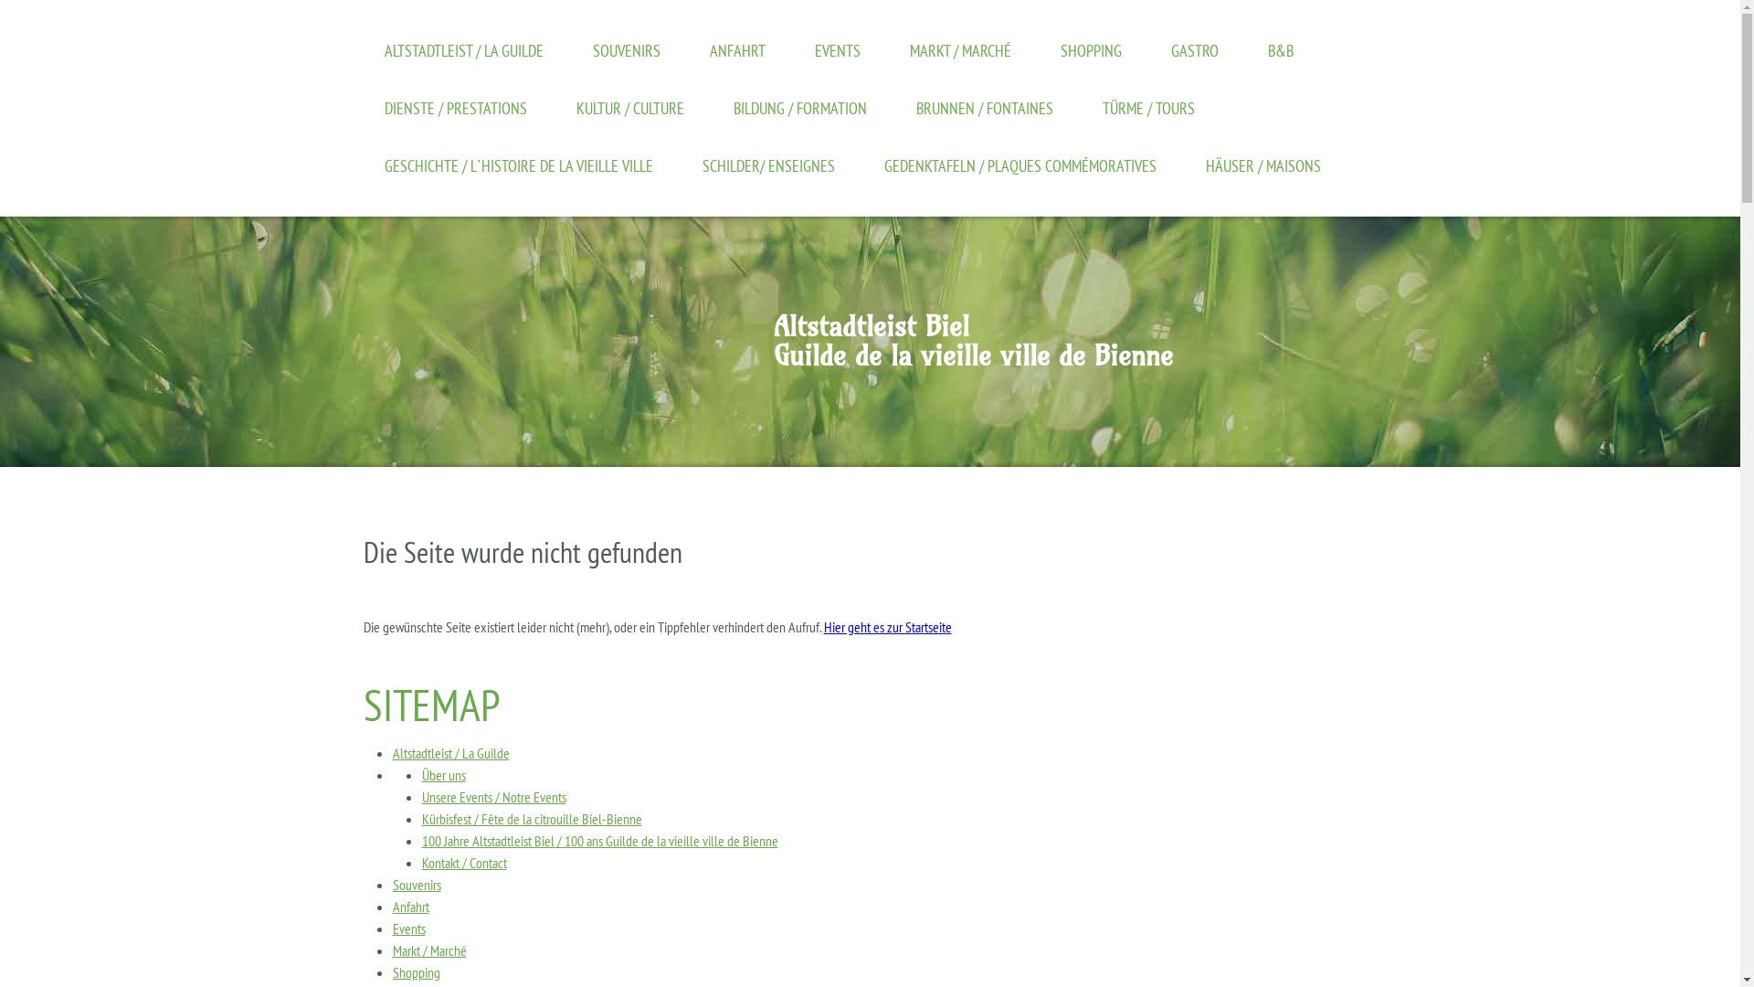 The image size is (1754, 987). What do you see at coordinates (455, 108) in the screenshot?
I see `DIENSTE / PRESTATIONS` at bounding box center [455, 108].